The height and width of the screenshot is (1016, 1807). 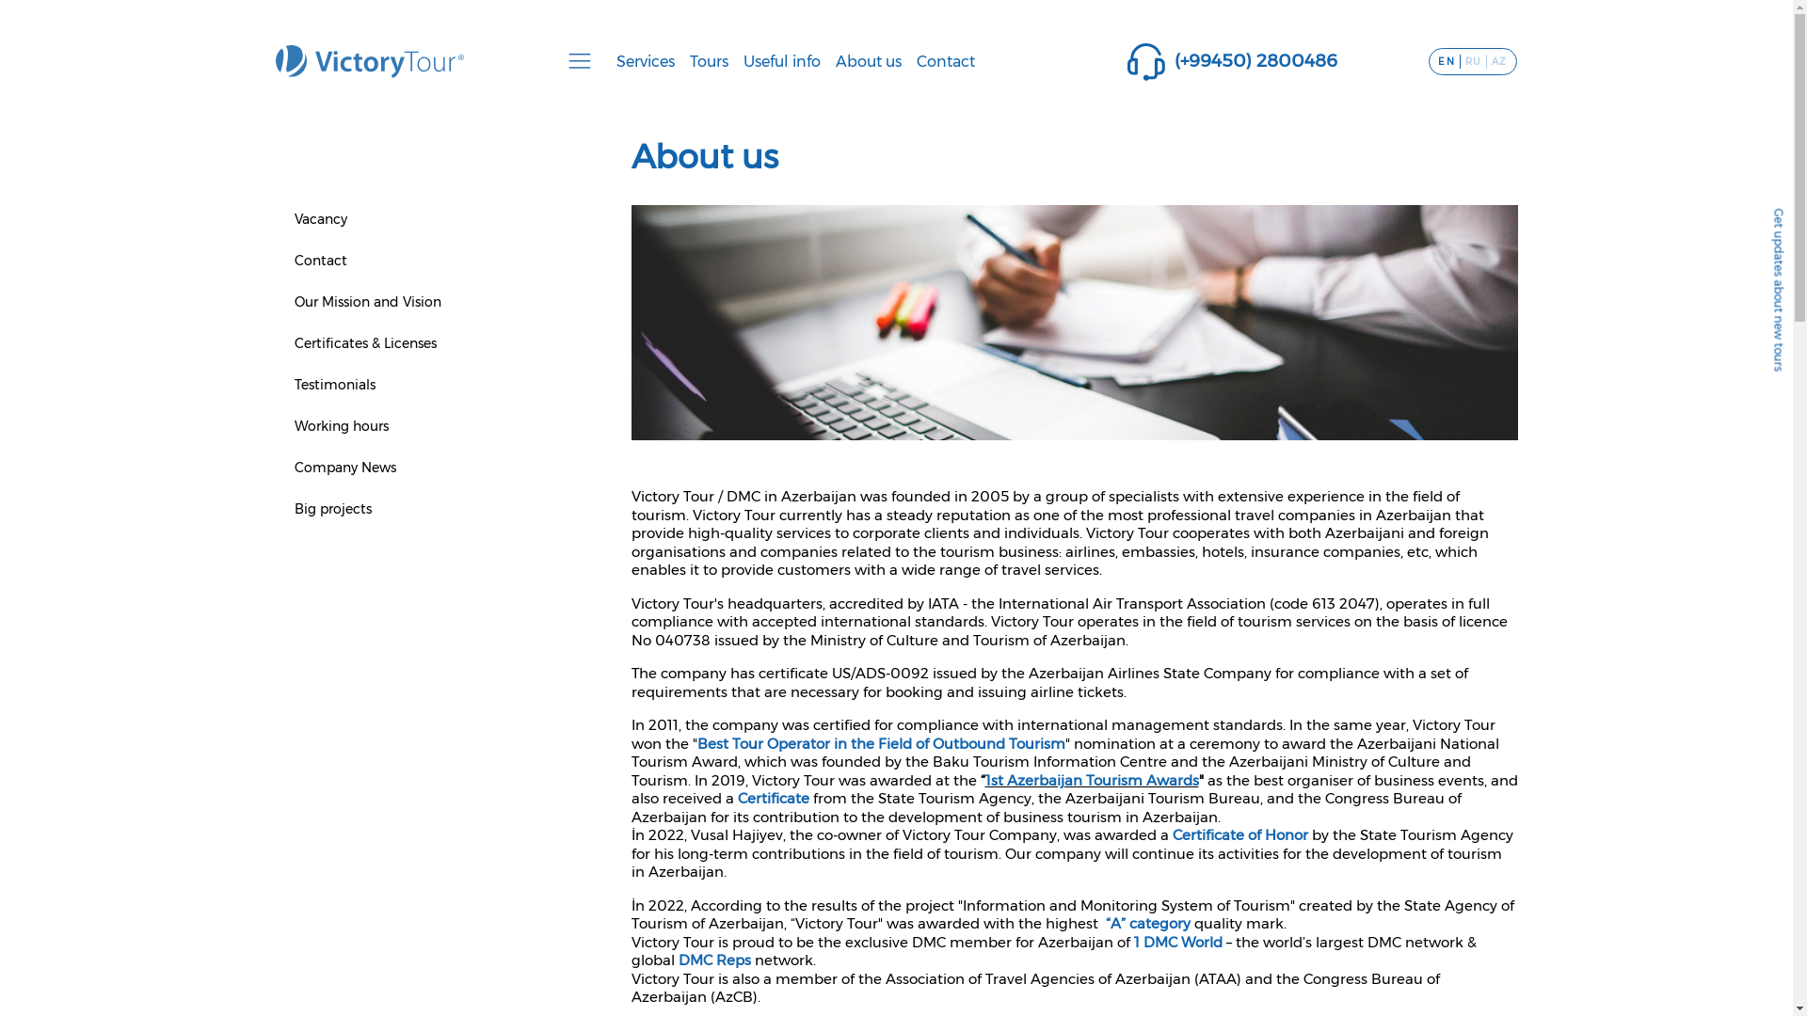 What do you see at coordinates (365, 342) in the screenshot?
I see `Certificates & Licenses` at bounding box center [365, 342].